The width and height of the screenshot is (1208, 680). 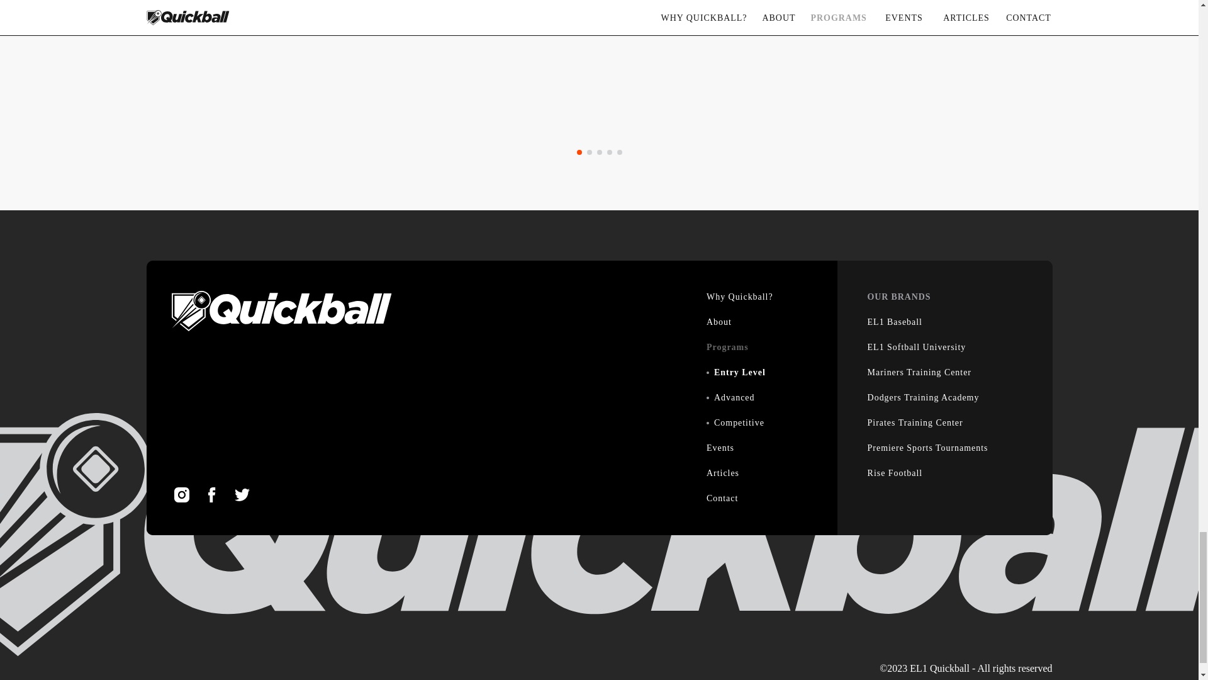 What do you see at coordinates (50, 184) in the screenshot?
I see `DRAG` at bounding box center [50, 184].